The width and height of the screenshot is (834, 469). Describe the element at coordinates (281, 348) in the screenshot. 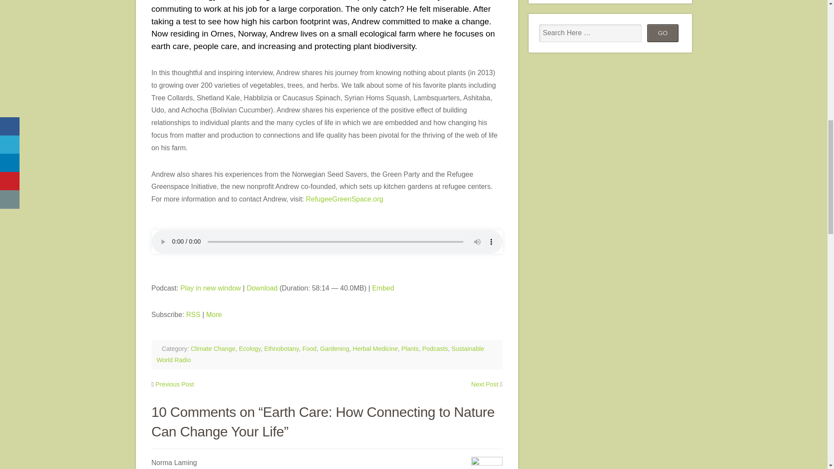

I see `Ethnobotany` at that location.